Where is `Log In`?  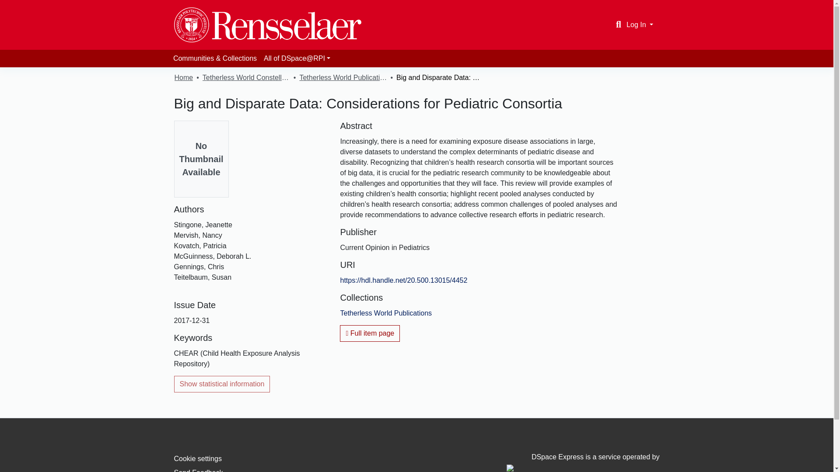
Log In is located at coordinates (640, 24).